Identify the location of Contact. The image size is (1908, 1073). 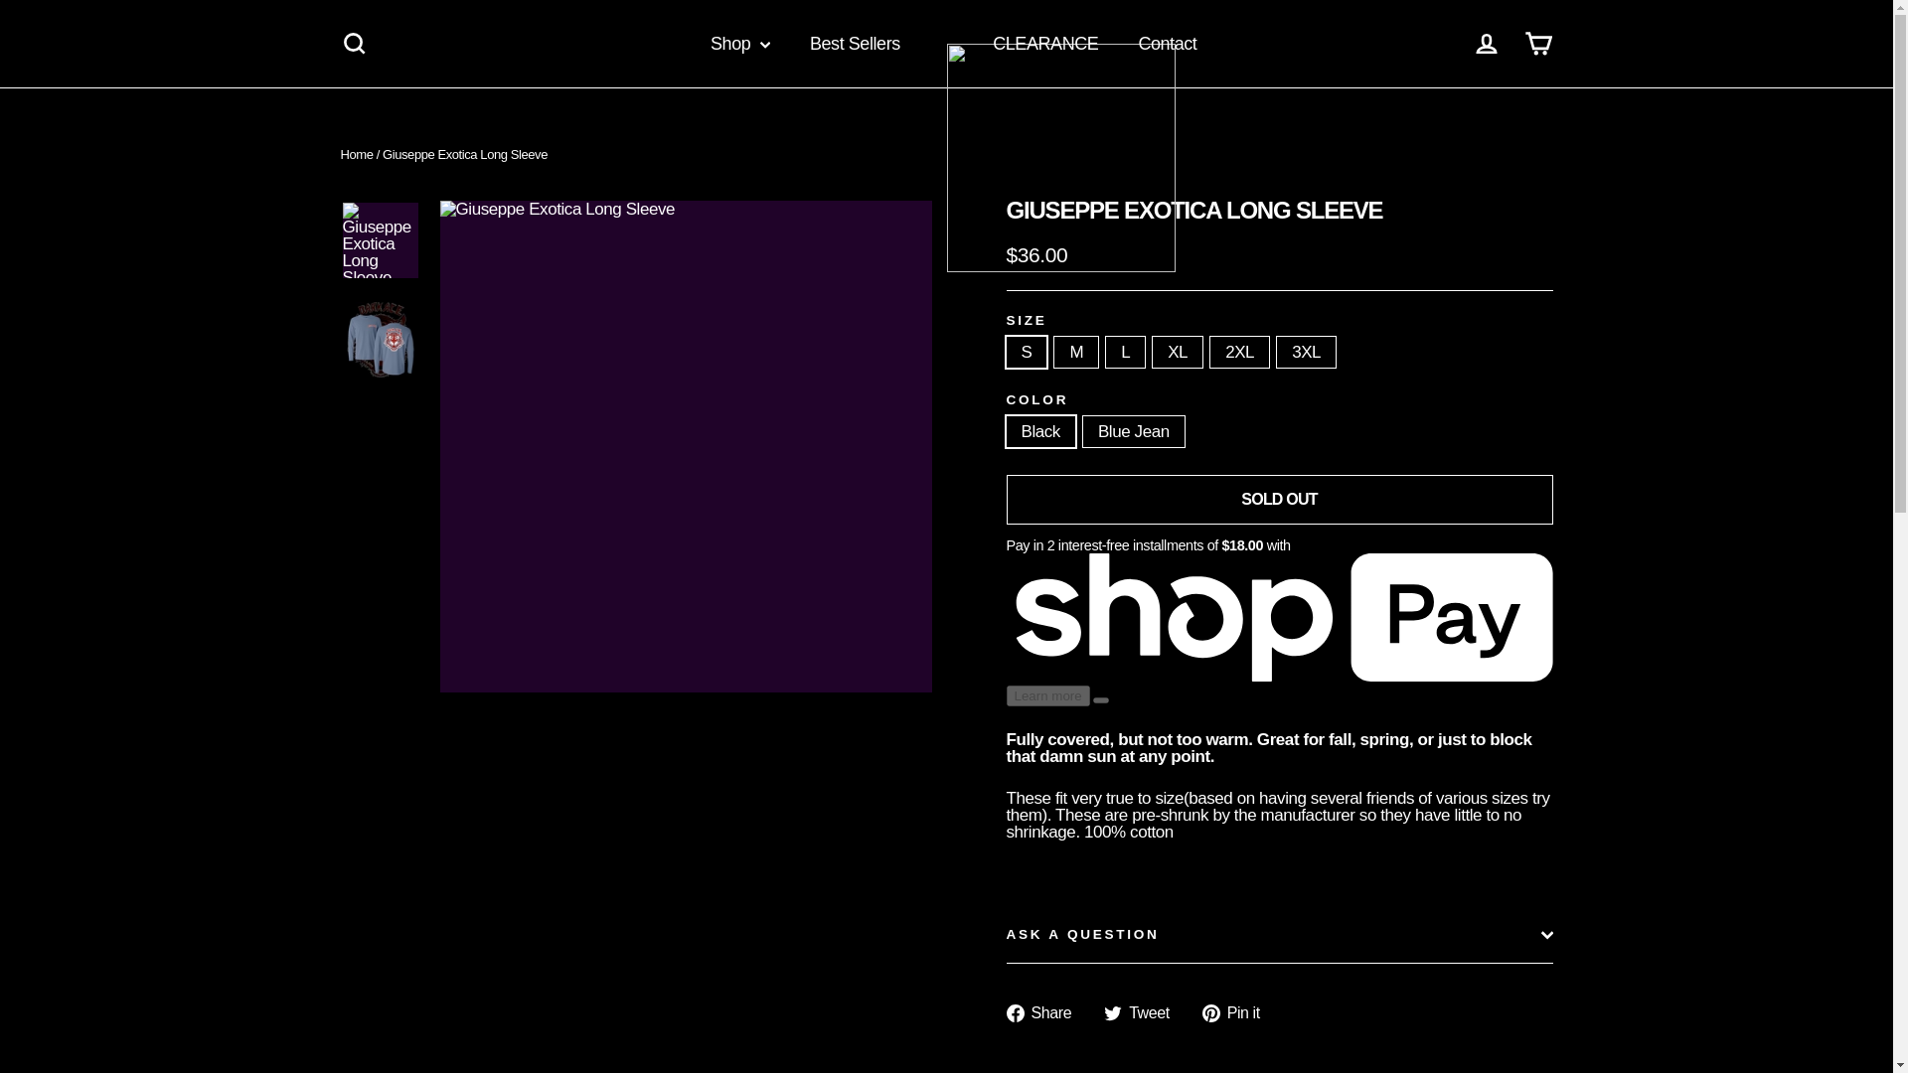
(1167, 43).